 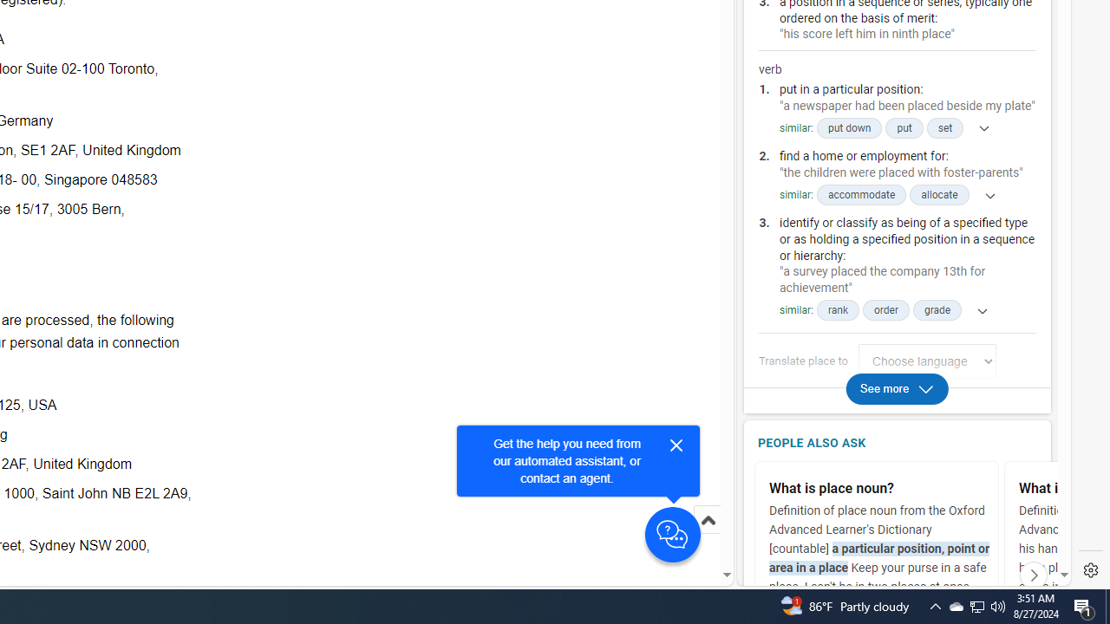 What do you see at coordinates (880, 489) in the screenshot?
I see `What is place noun?` at bounding box center [880, 489].